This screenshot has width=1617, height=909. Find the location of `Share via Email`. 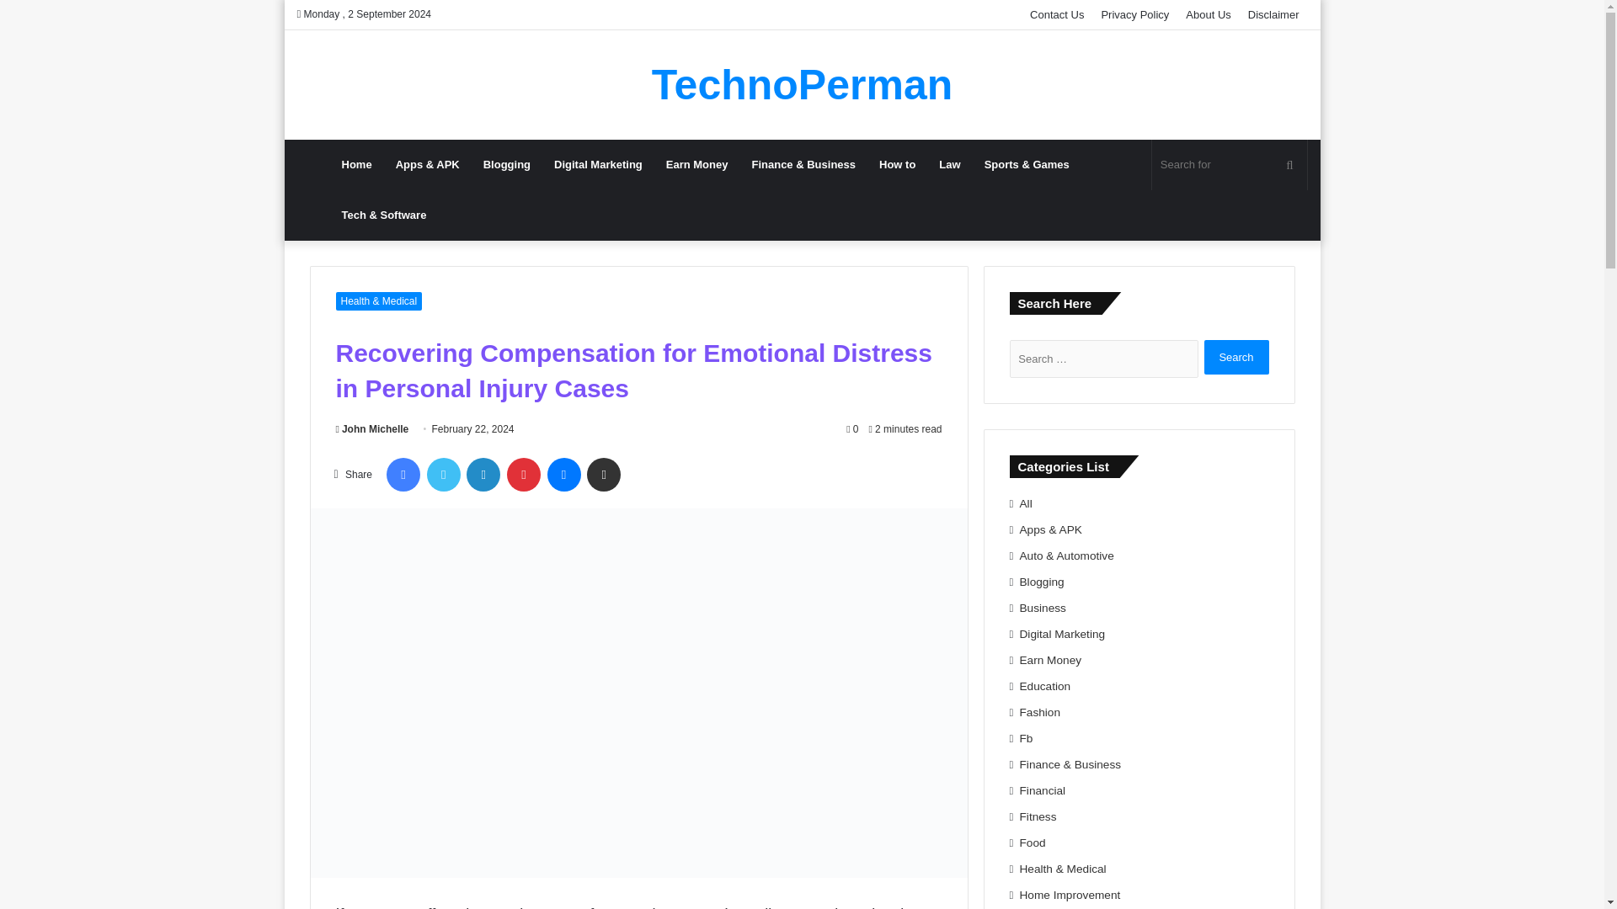

Share via Email is located at coordinates (603, 475).